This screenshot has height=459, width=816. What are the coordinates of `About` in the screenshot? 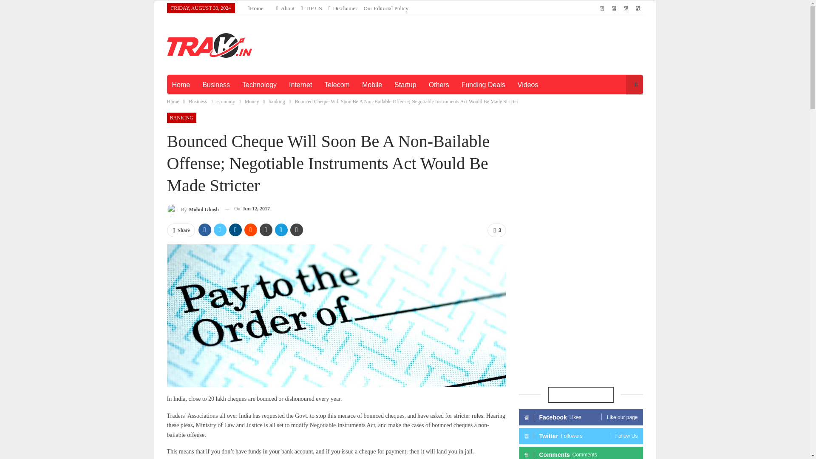 It's located at (286, 8).